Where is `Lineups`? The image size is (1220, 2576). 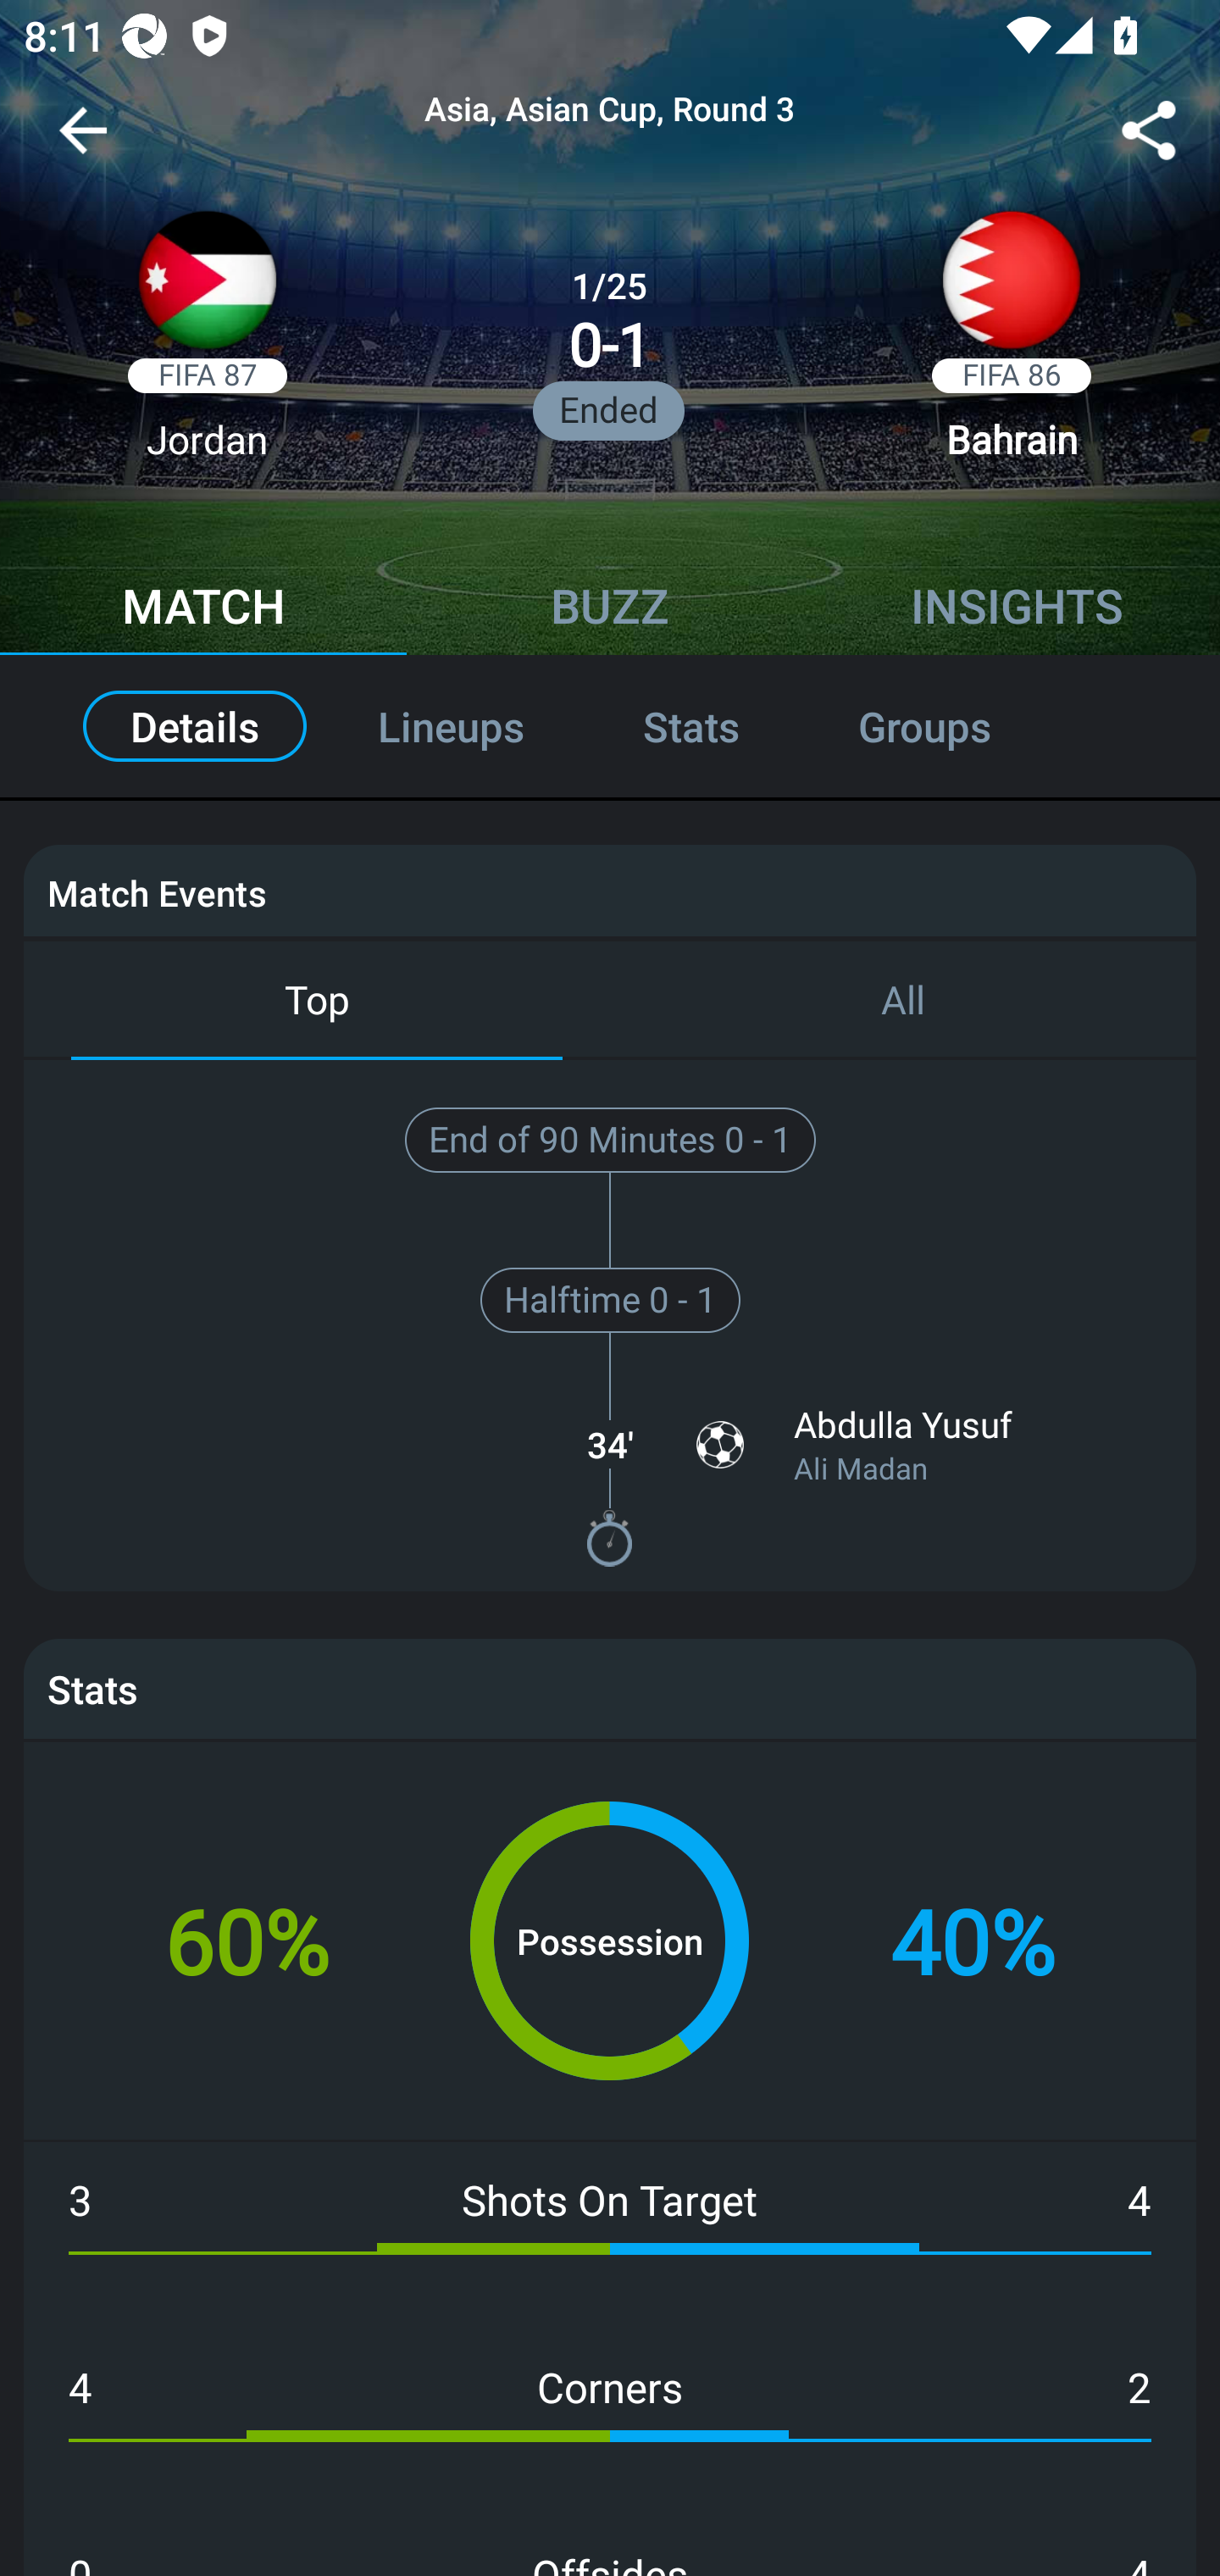
Lineups is located at coordinates (451, 726).